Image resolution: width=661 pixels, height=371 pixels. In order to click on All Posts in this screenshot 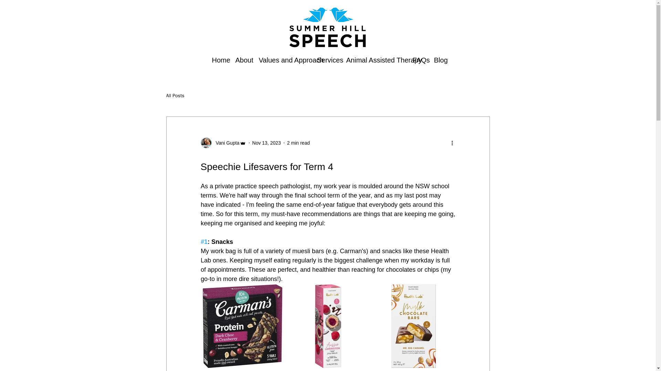, I will do `click(175, 96)`.